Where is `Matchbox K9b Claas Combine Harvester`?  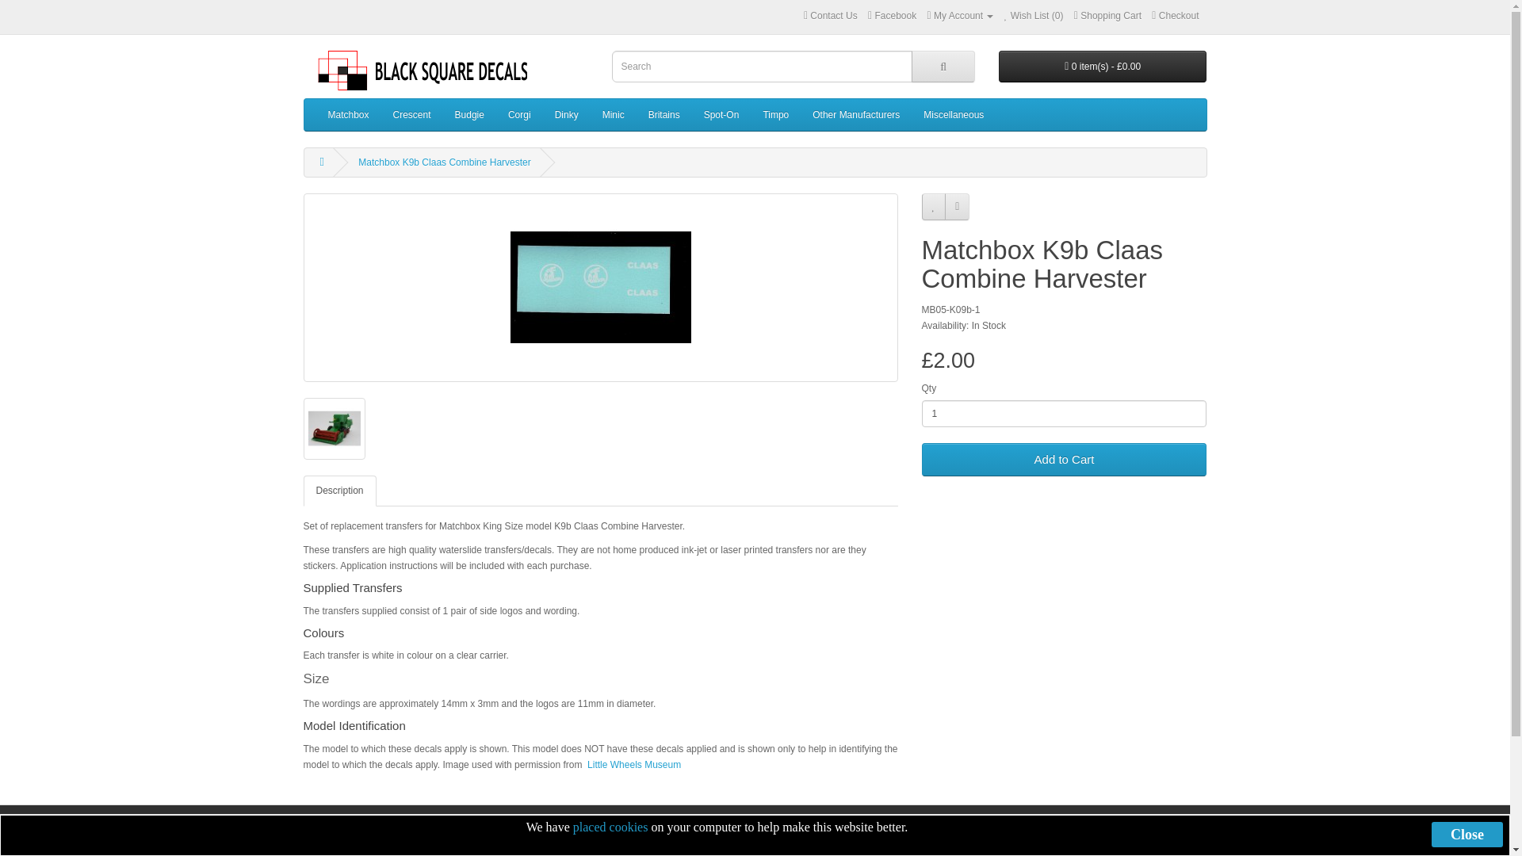
Matchbox K9b Claas Combine Harvester is located at coordinates (600, 288).